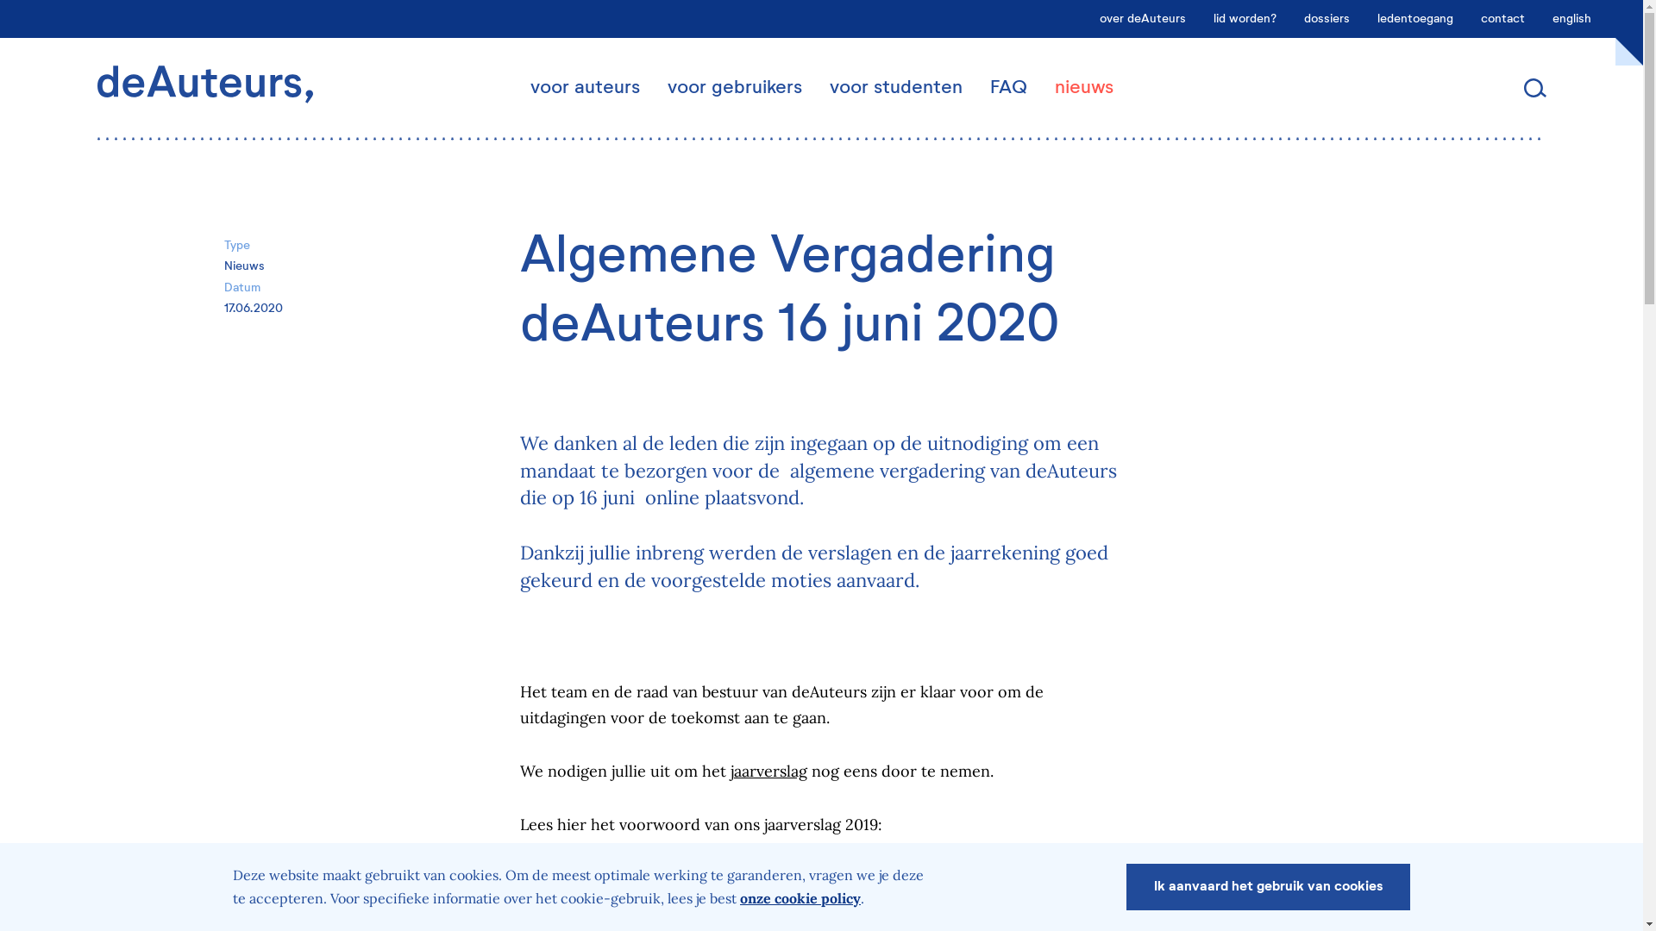 Image resolution: width=1656 pixels, height=931 pixels. I want to click on lid worden?, so click(1245, 19).